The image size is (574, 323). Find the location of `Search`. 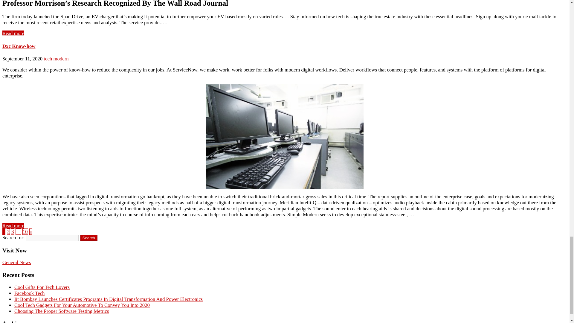

Search is located at coordinates (89, 238).